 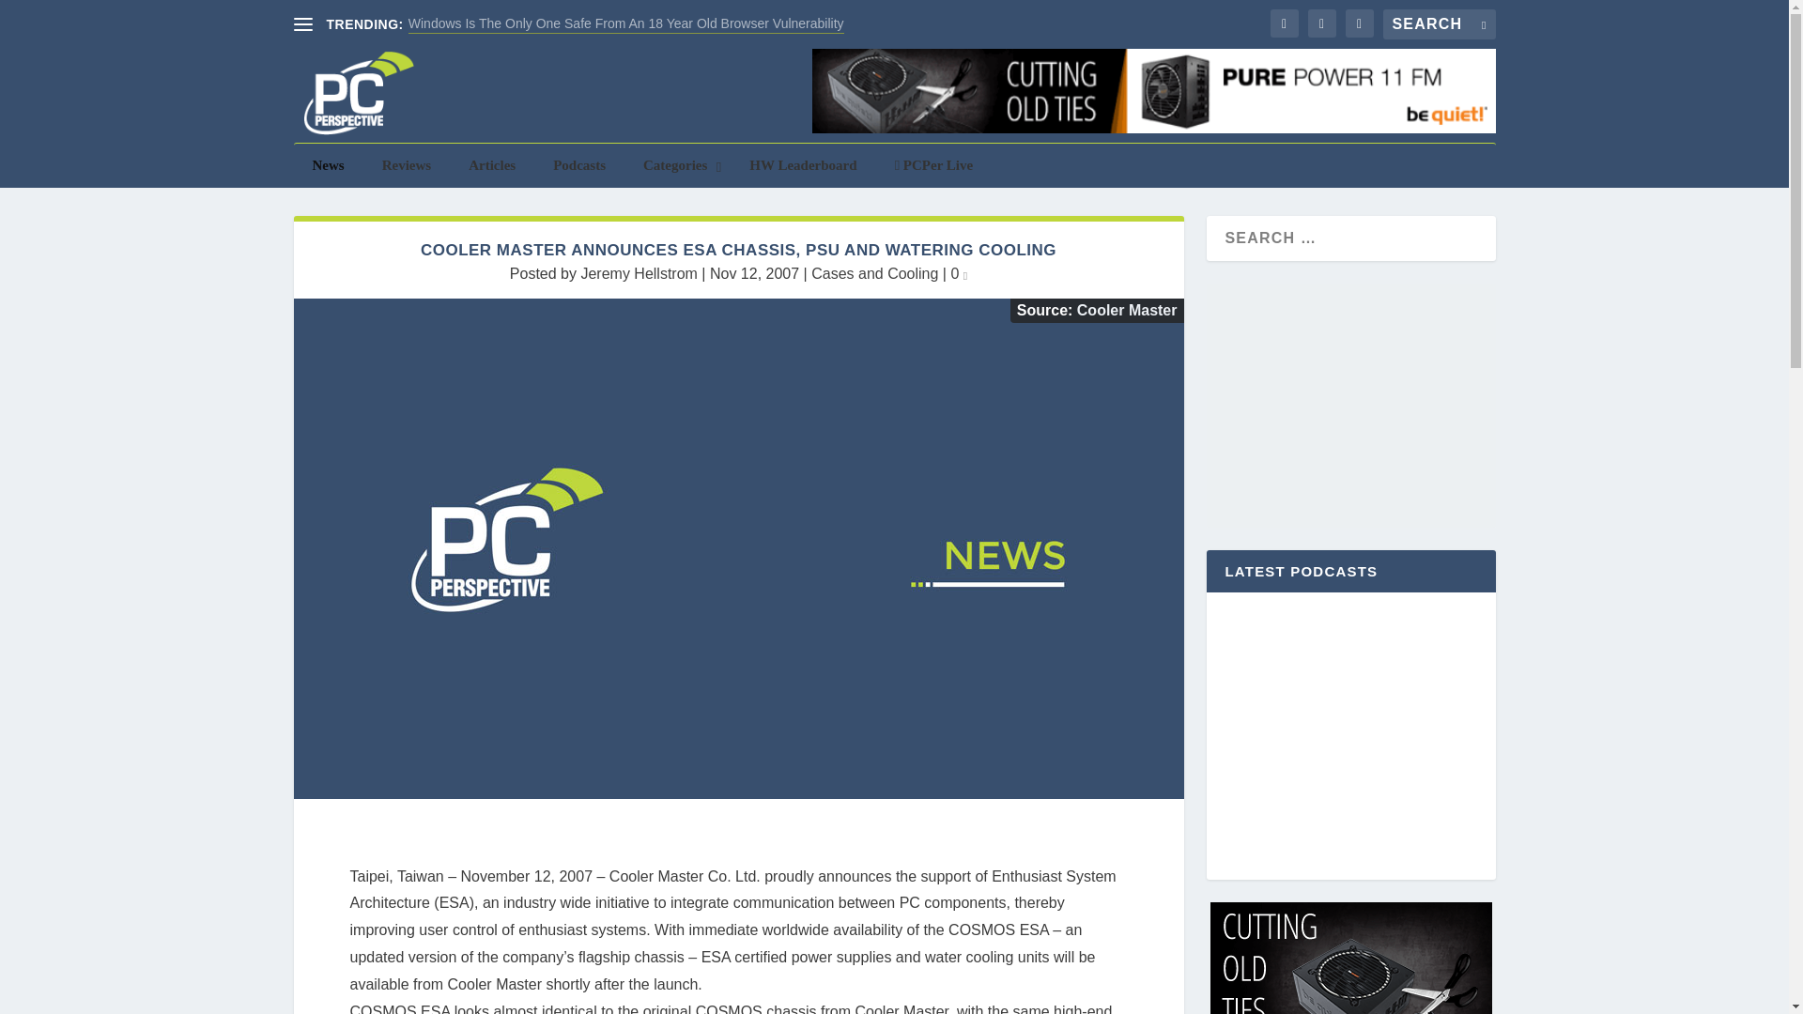 I want to click on Categories, so click(x=676, y=165).